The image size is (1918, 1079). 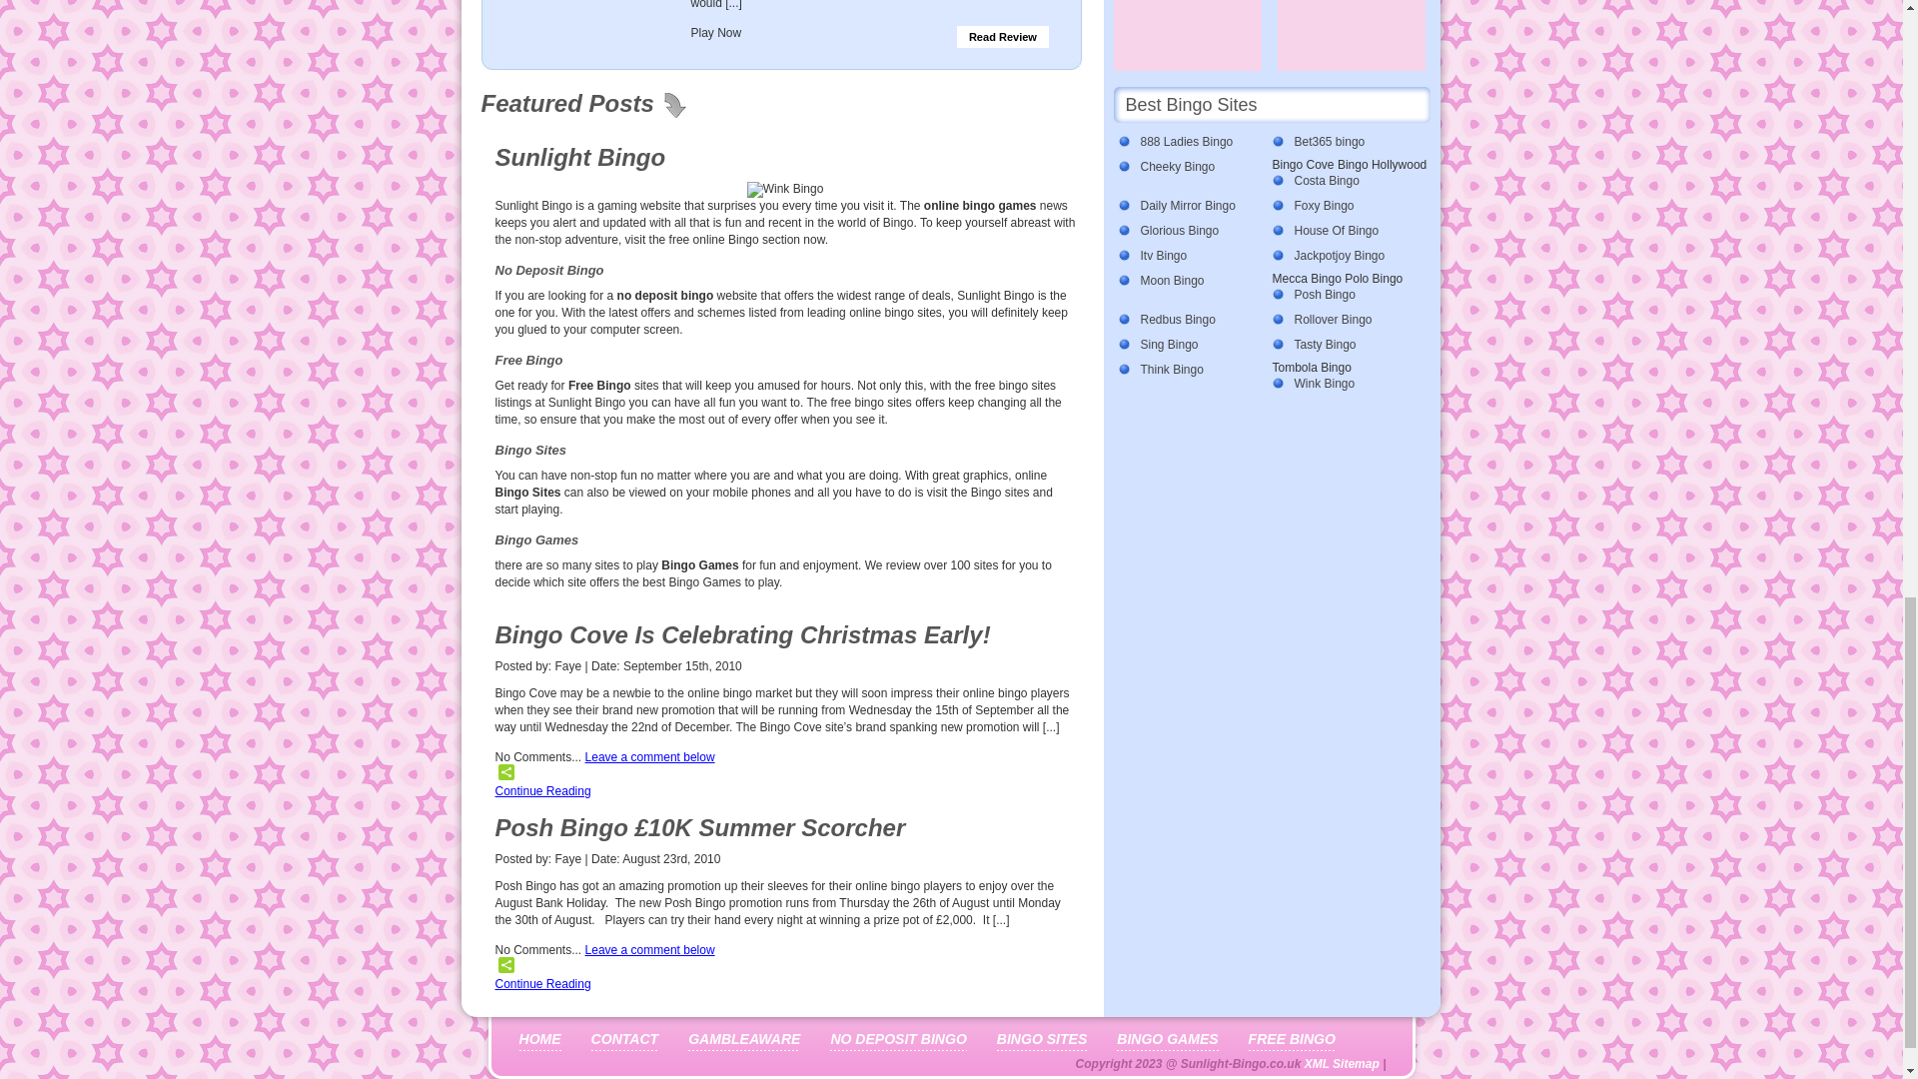 What do you see at coordinates (1189, 167) in the screenshot?
I see `Cheeky Bingo` at bounding box center [1189, 167].